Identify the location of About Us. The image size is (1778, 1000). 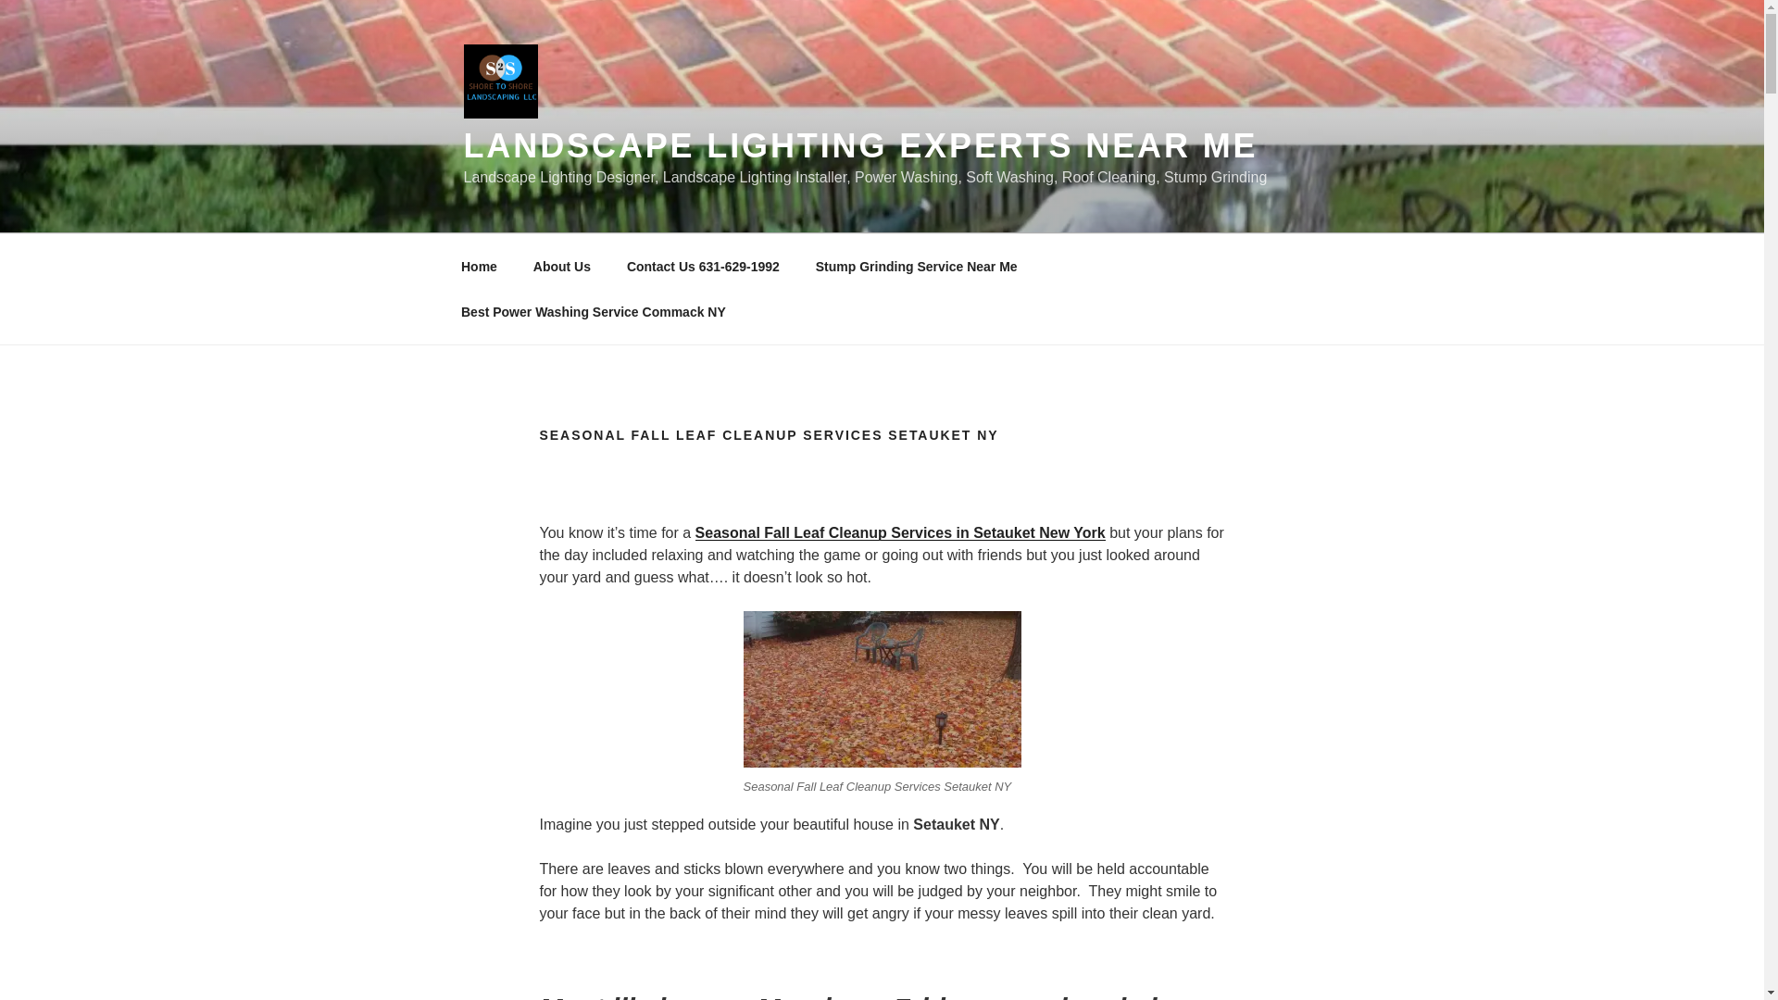
(561, 267).